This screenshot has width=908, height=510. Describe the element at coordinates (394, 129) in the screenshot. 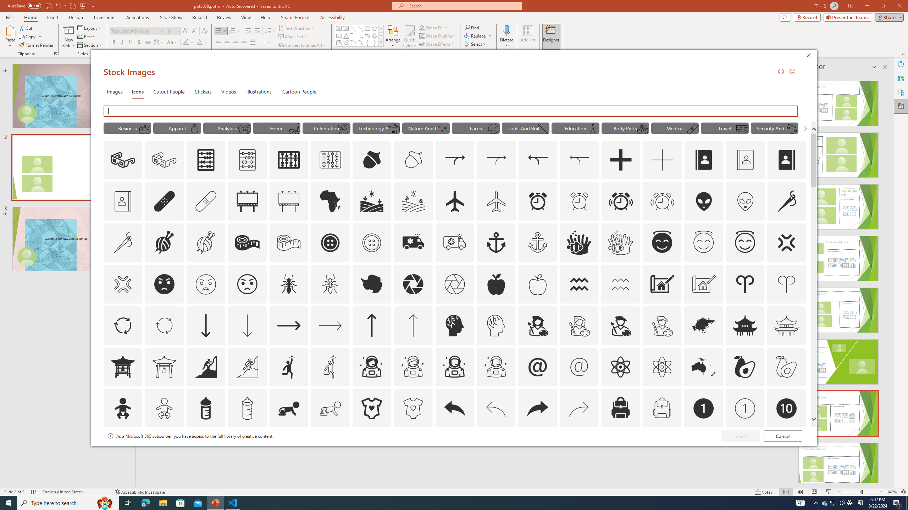

I see `AutomationID: Icons_Printer_M` at that location.